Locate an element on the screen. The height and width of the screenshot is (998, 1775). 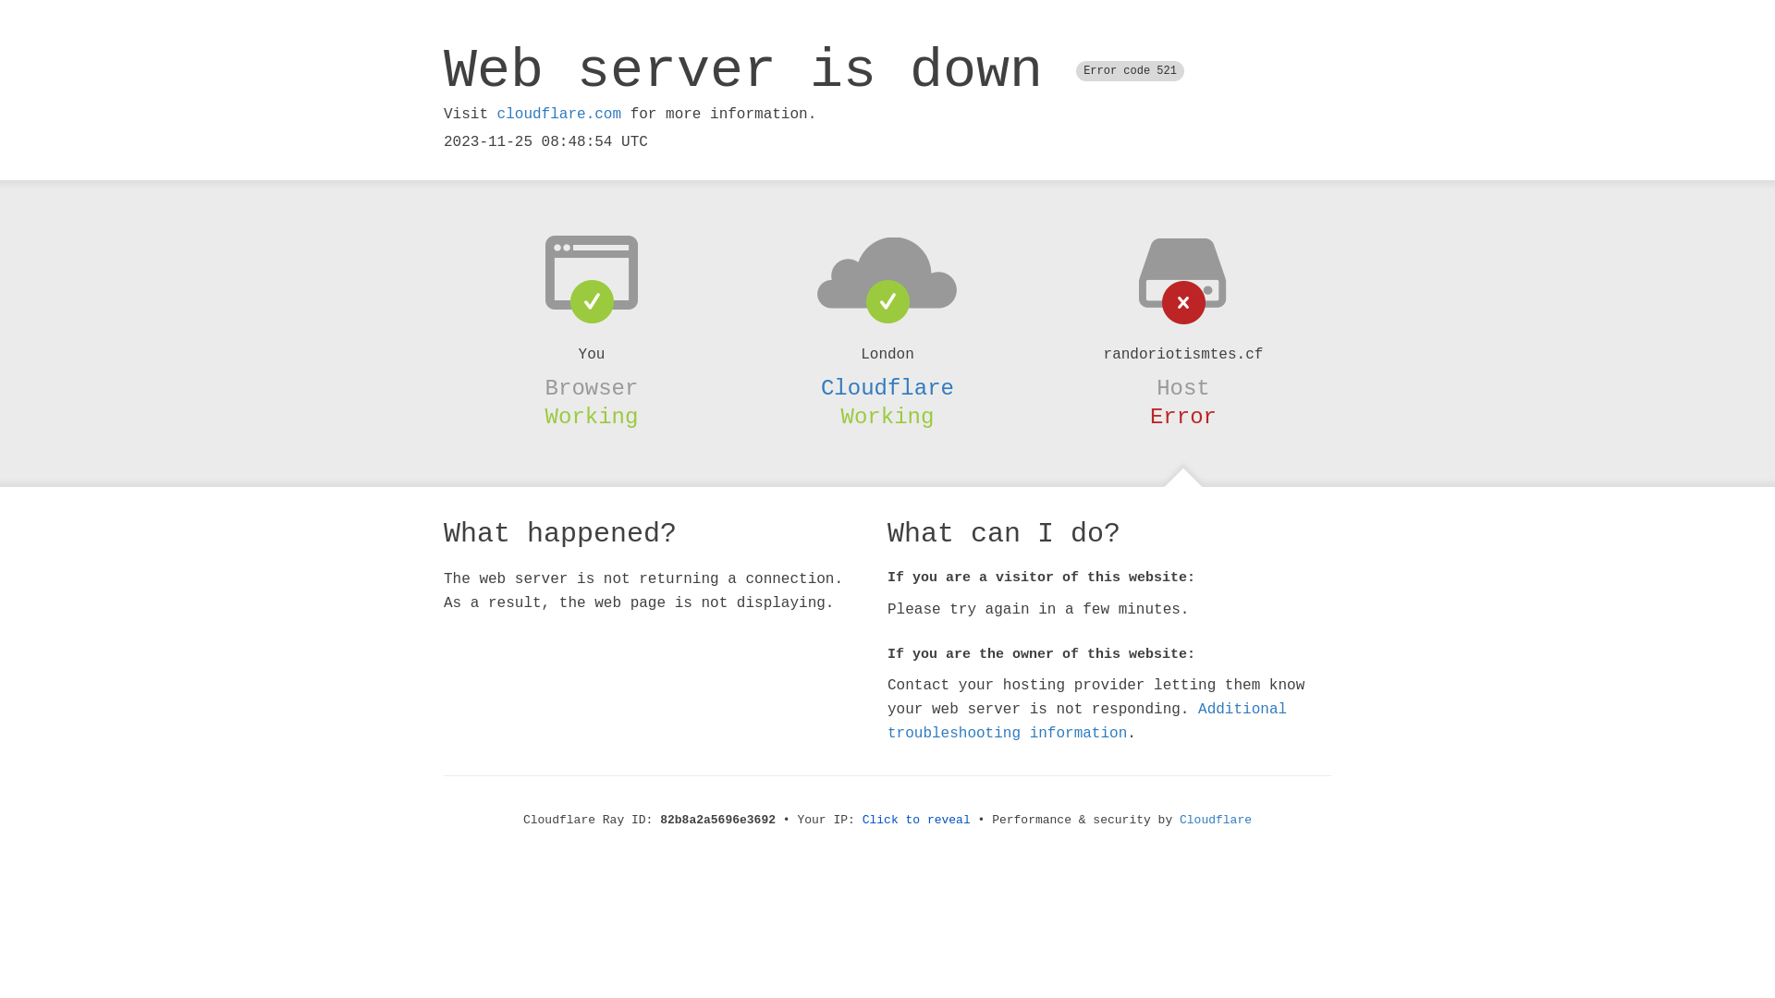
cloudflare.com is located at coordinates (559, 115).